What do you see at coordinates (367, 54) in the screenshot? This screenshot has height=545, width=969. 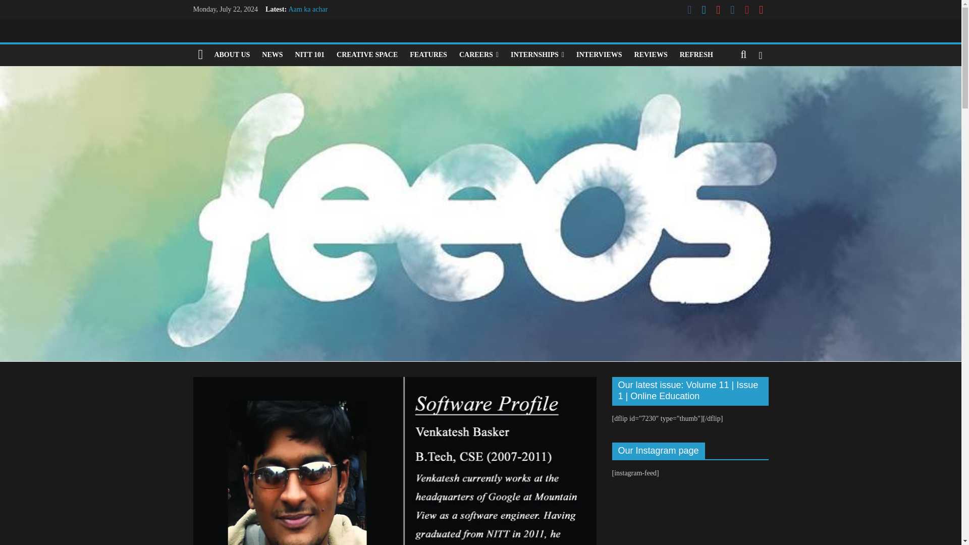 I see `CREATIVE SPACE` at bounding box center [367, 54].